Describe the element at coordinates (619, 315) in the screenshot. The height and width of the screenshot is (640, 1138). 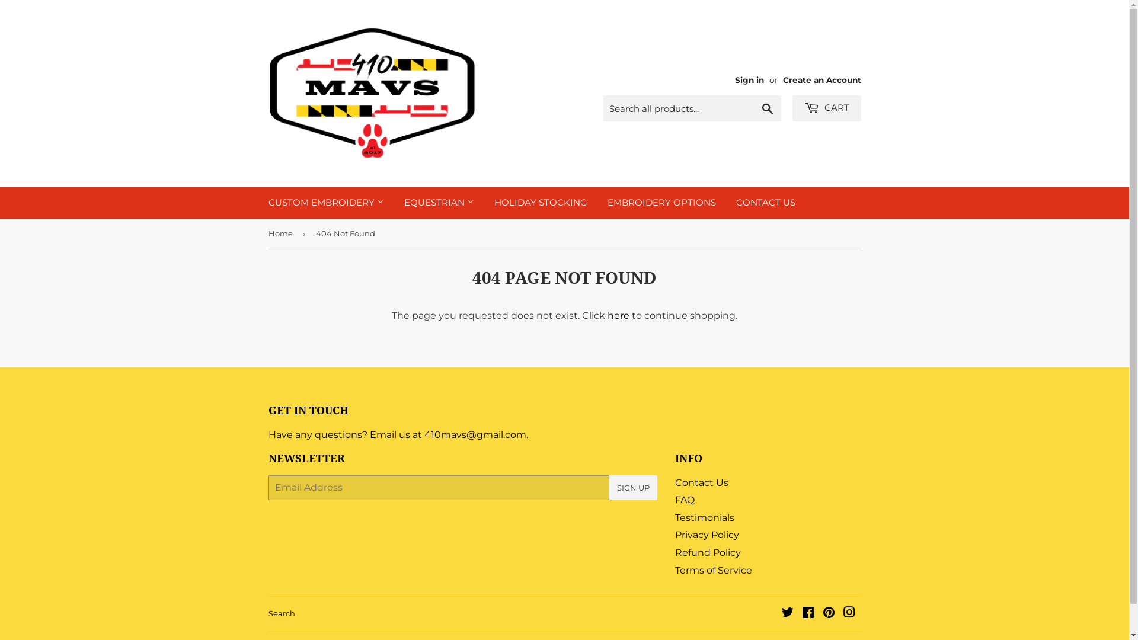
I see `here` at that location.